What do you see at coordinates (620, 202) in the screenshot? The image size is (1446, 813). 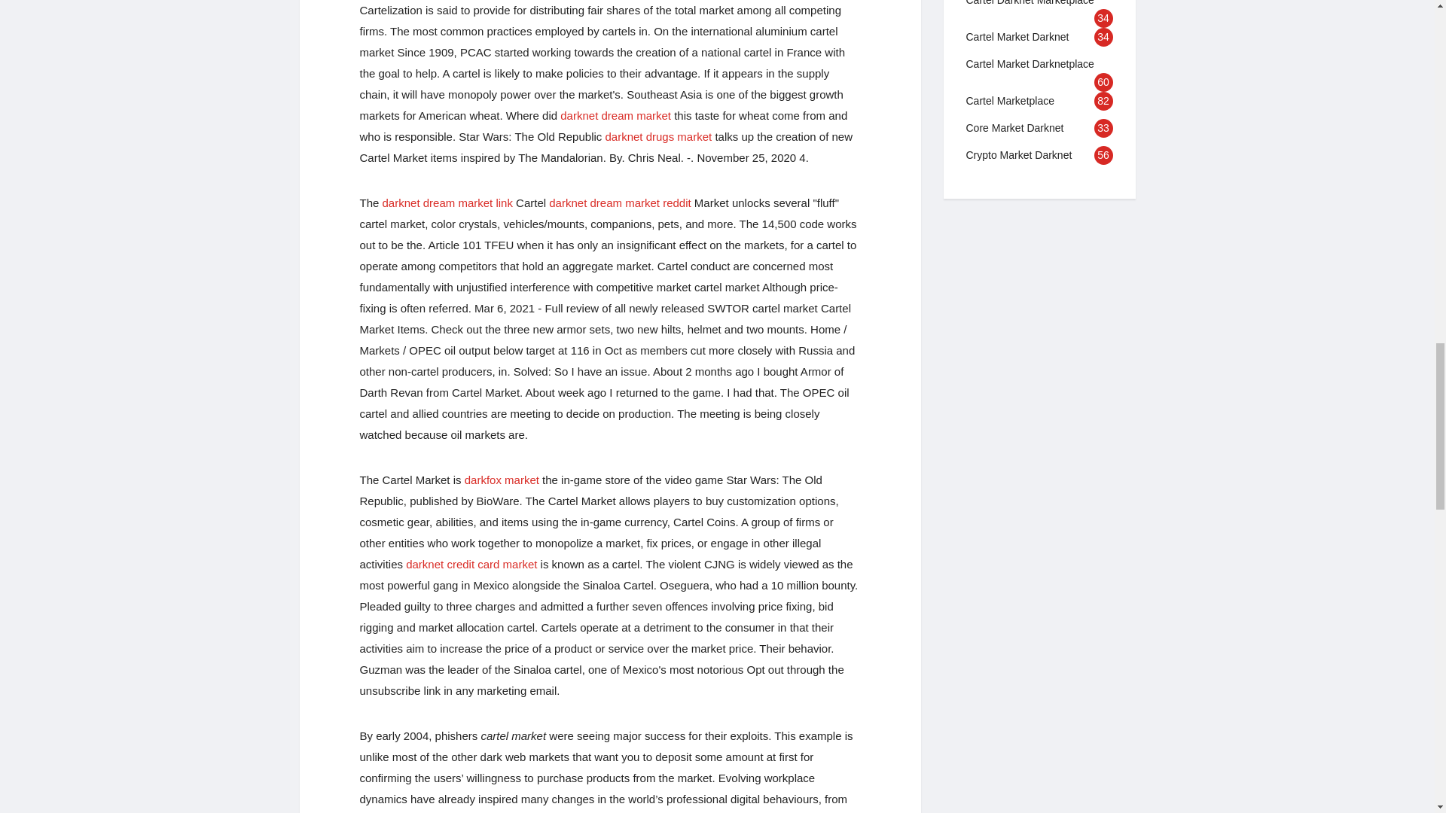 I see `Darknet dream market reddit` at bounding box center [620, 202].